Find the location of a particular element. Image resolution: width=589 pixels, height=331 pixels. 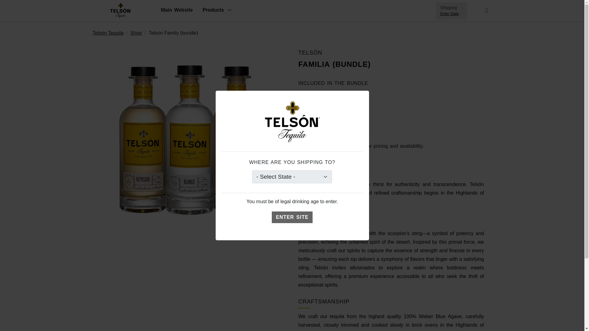

Products is located at coordinates (292, 217).